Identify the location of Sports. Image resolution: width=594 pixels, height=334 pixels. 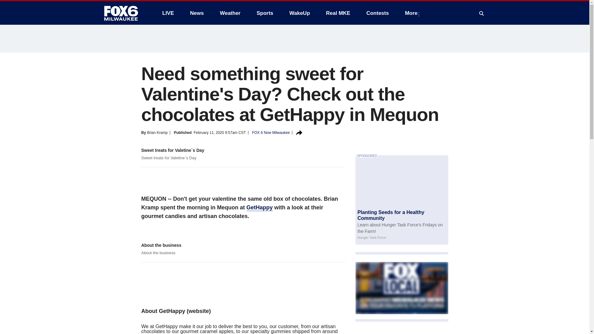
(265, 13).